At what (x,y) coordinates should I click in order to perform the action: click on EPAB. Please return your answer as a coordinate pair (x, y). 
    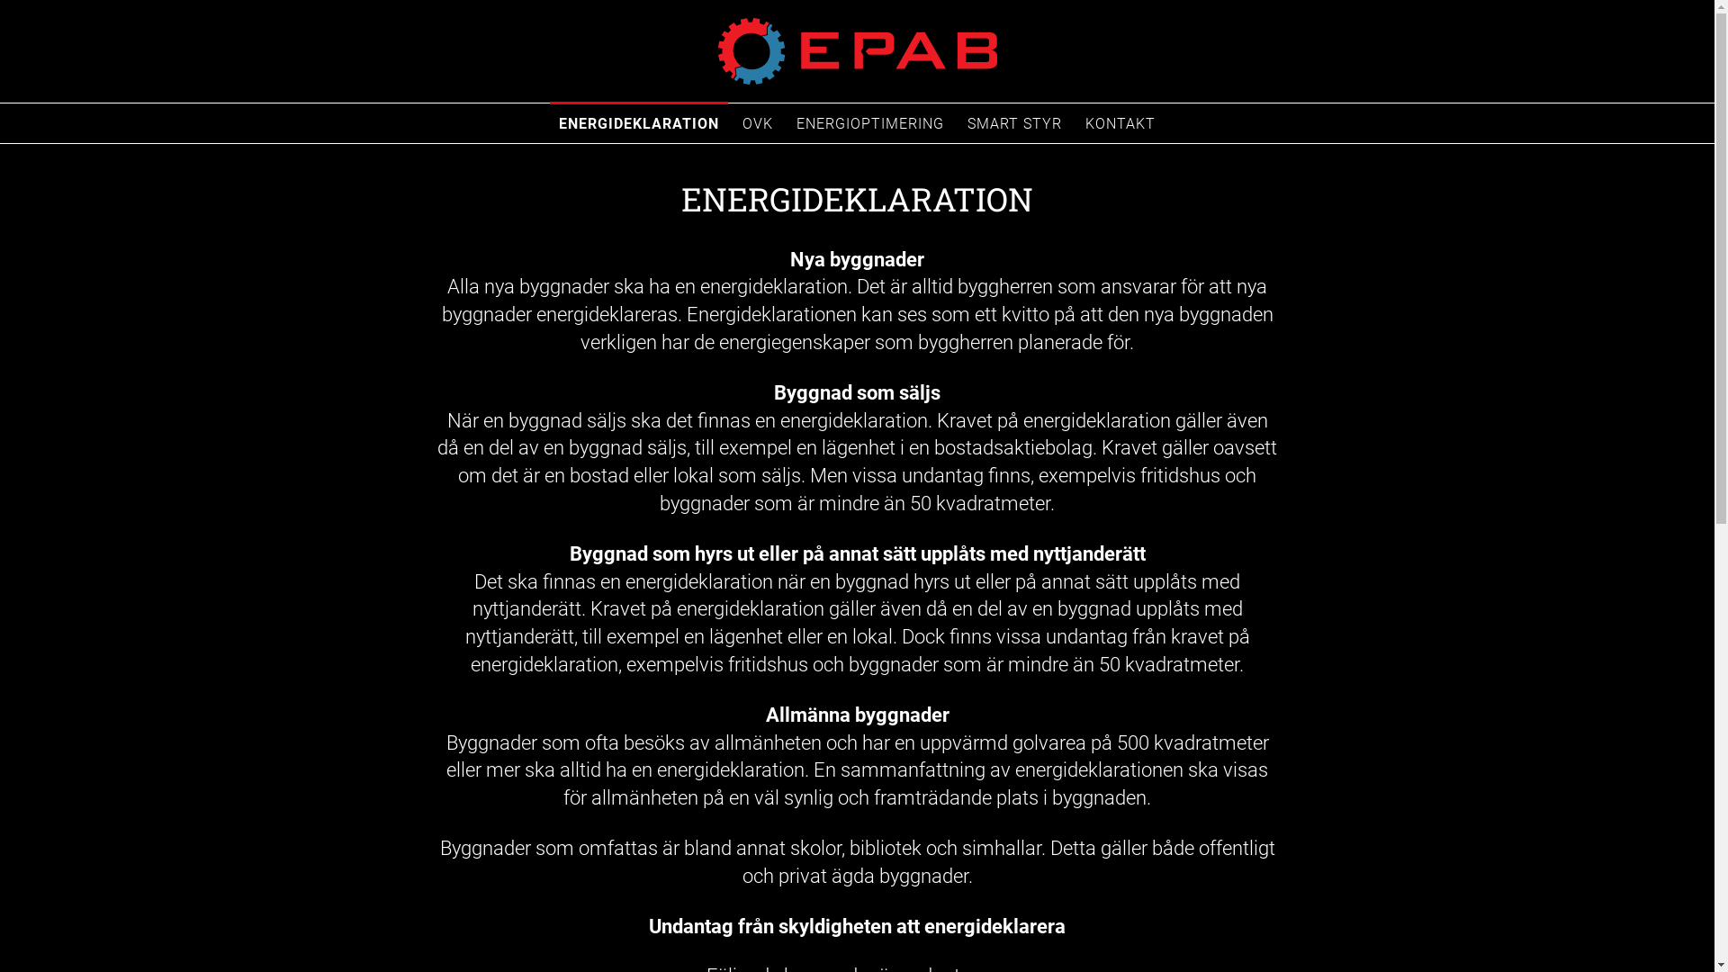
    Looking at the image, I should click on (437, 180).